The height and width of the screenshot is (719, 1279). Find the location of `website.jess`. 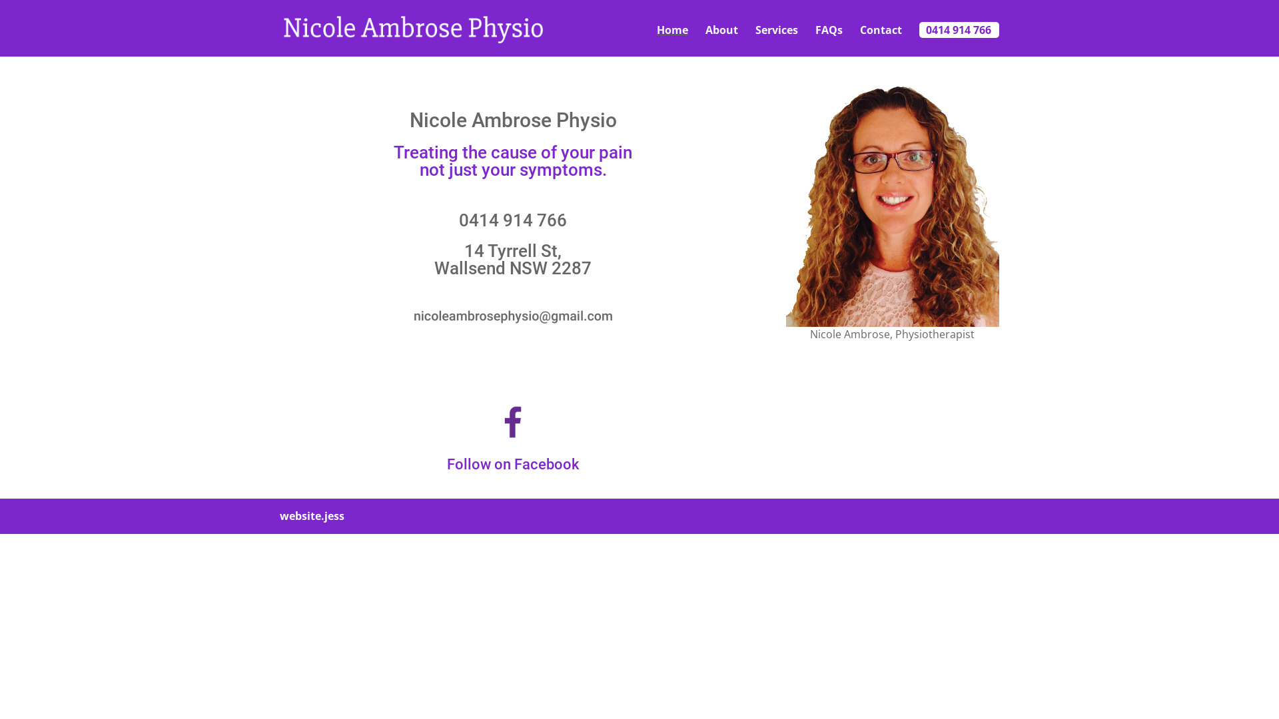

website.jess is located at coordinates (312, 516).